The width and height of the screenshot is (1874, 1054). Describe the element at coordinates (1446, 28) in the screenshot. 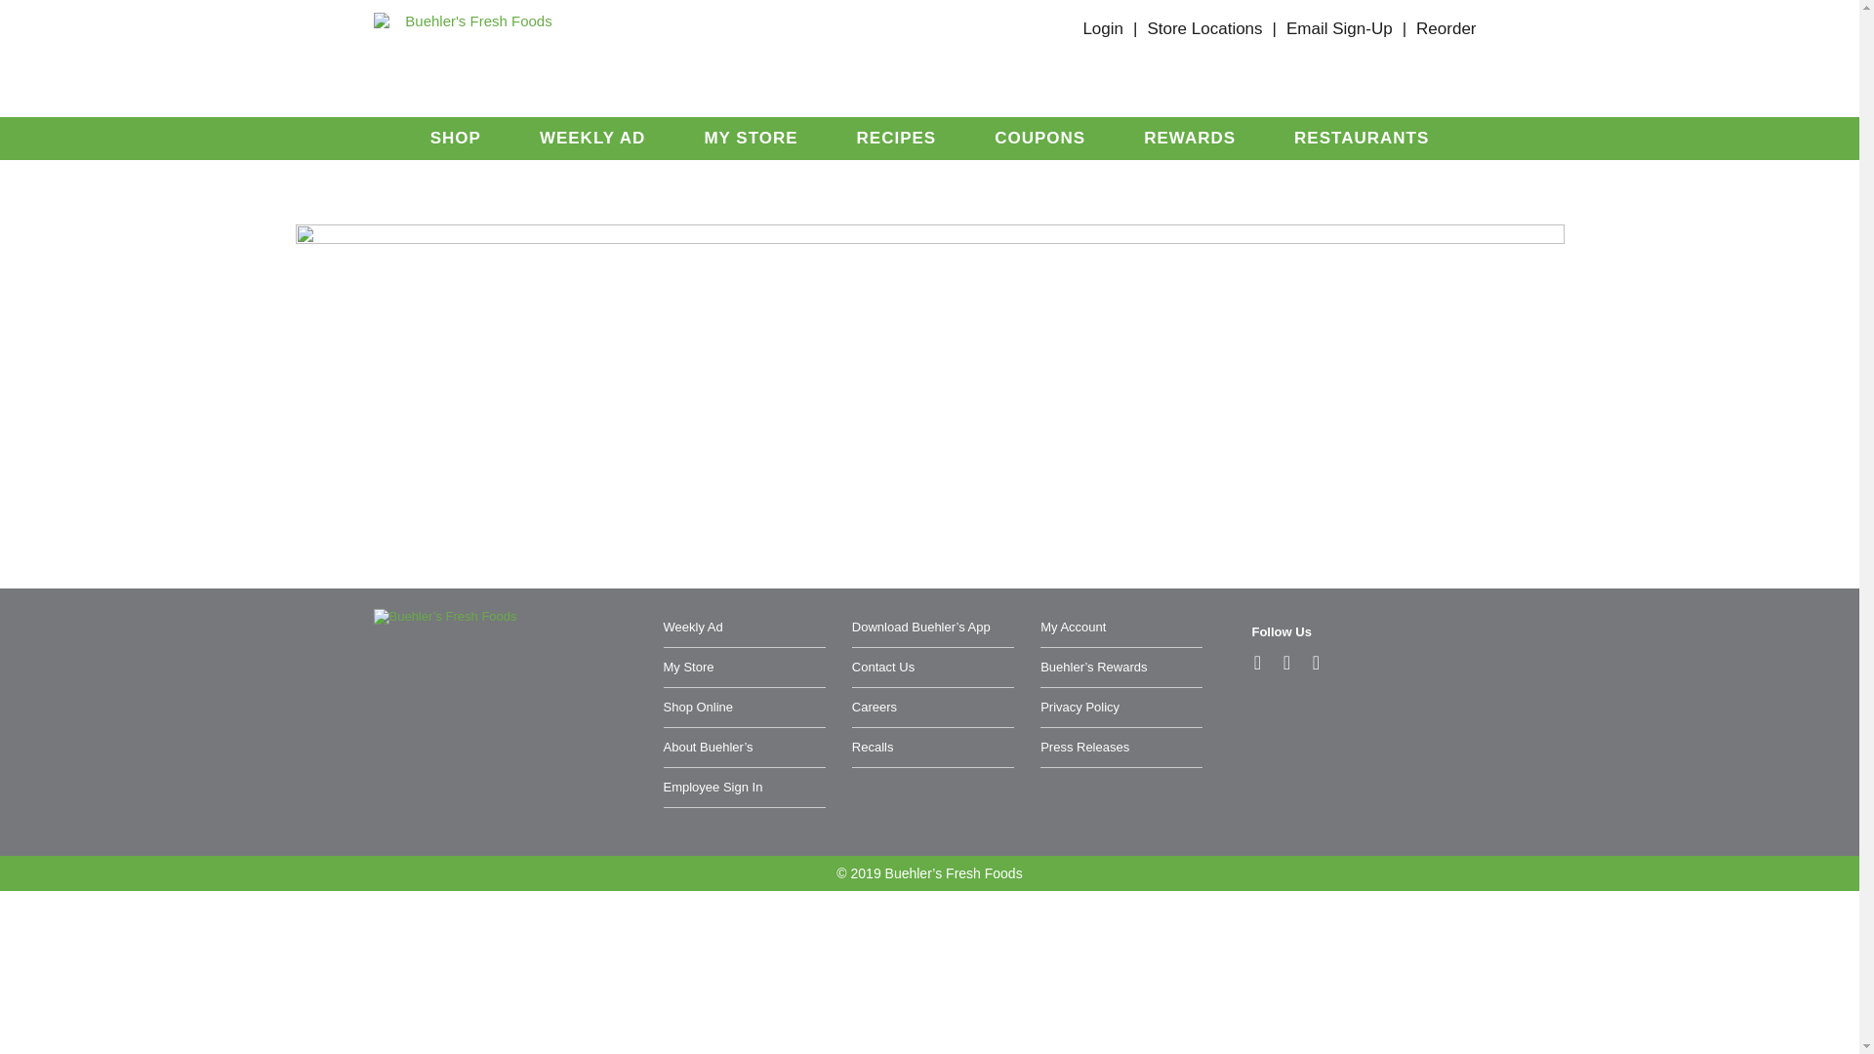

I see `Reorder` at that location.